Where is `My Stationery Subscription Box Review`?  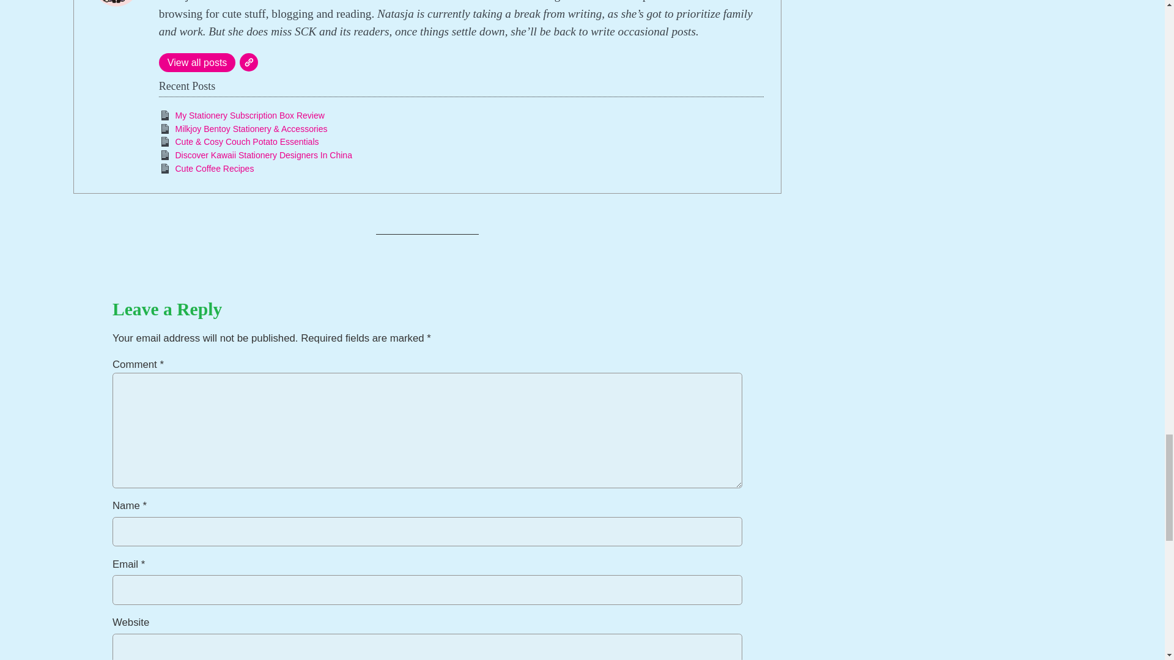
My Stationery Subscription Box Review is located at coordinates (249, 115).